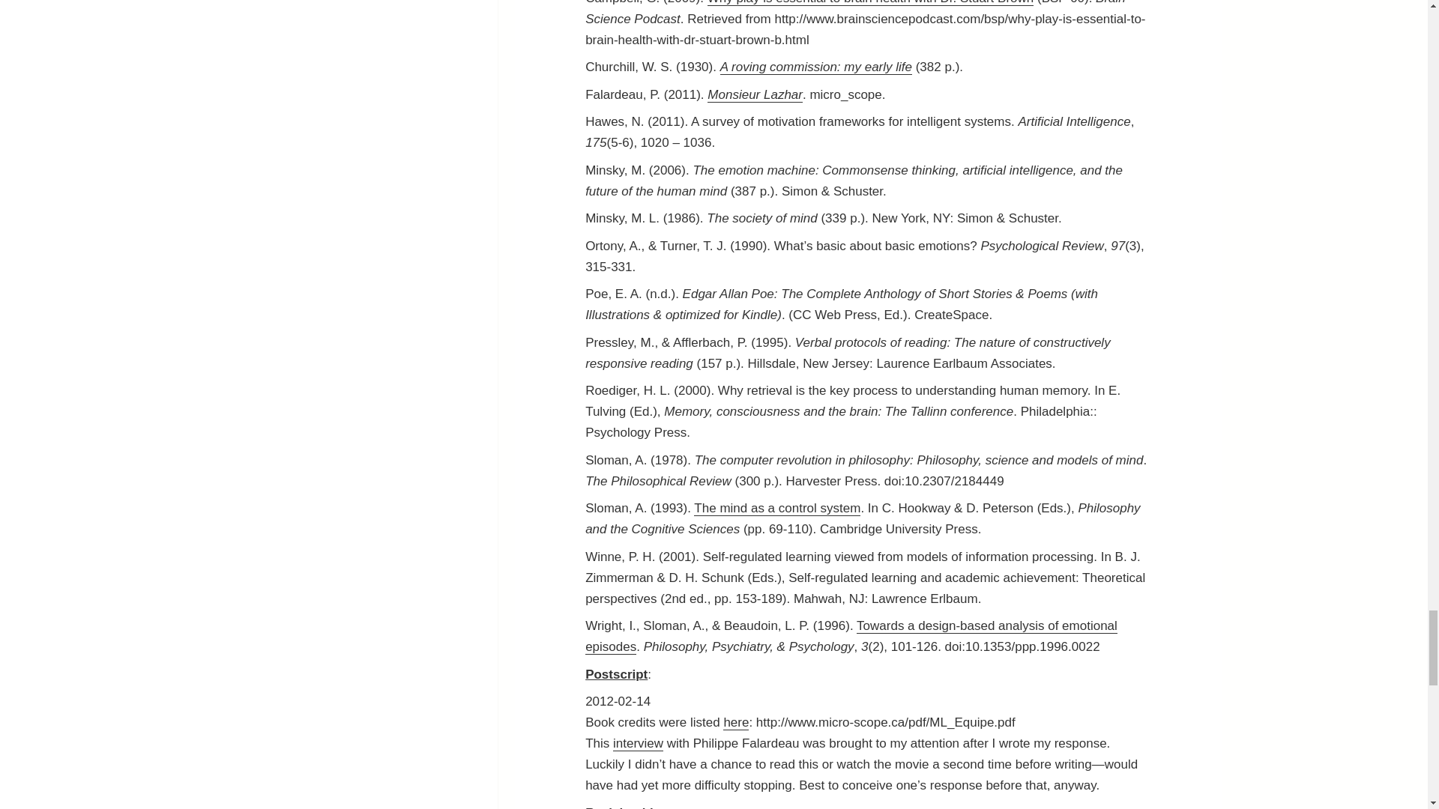  I want to click on A roving commision, so click(816, 67).